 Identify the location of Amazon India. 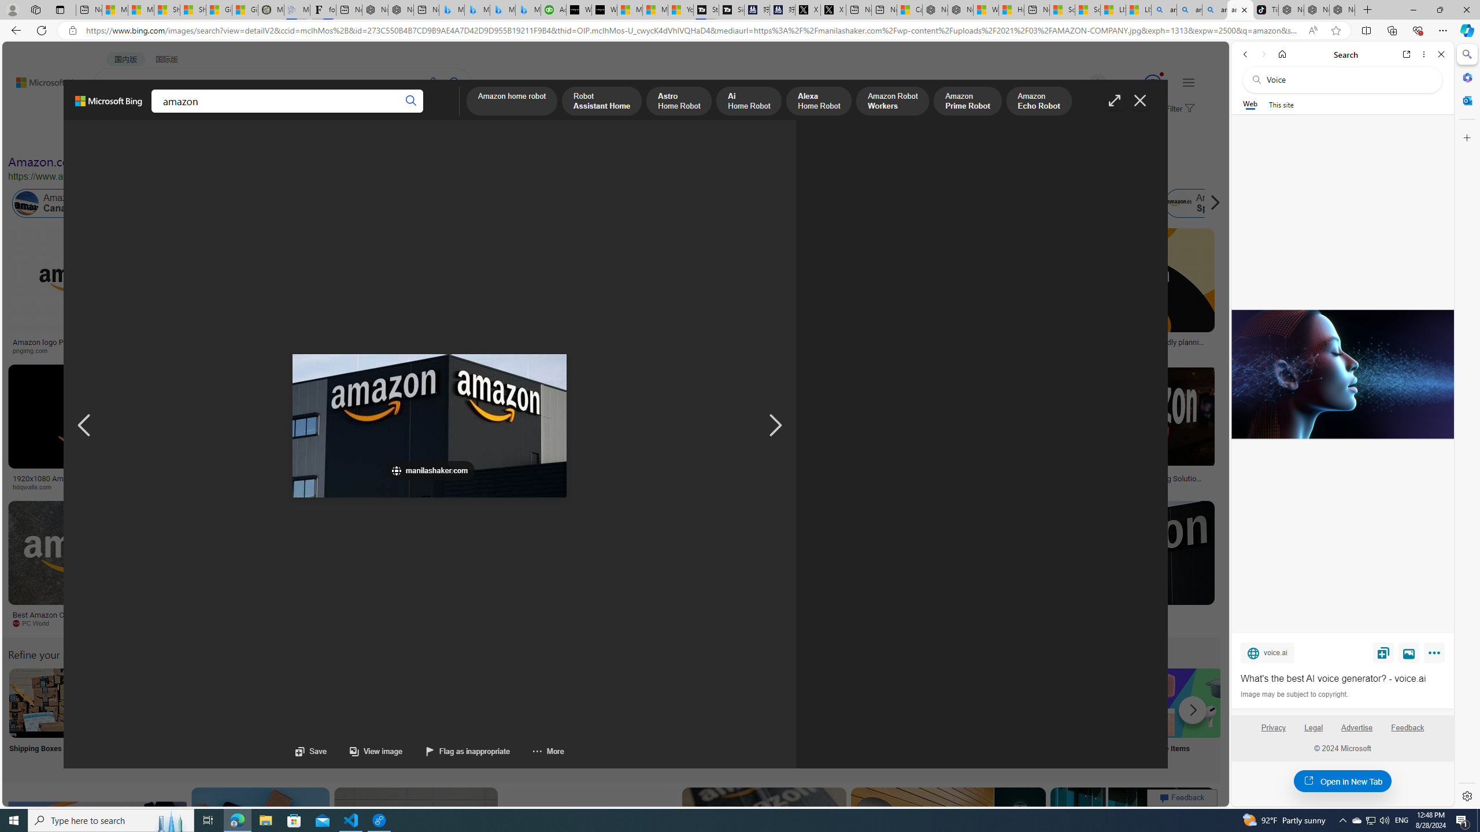
(491, 203).